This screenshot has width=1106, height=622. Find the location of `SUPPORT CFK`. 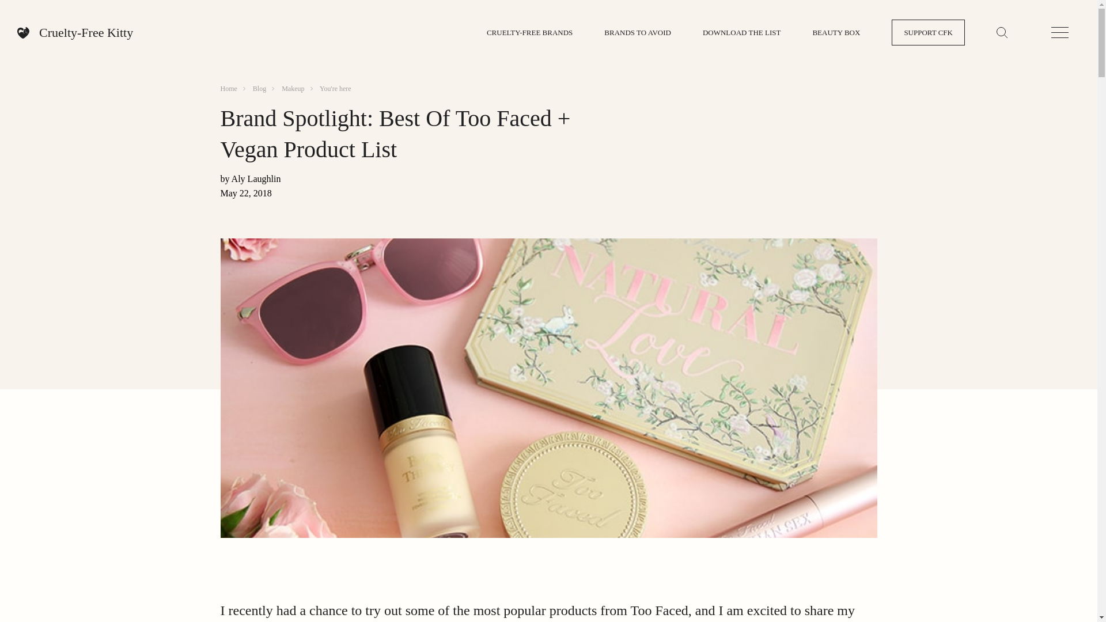

SUPPORT CFK is located at coordinates (927, 32).